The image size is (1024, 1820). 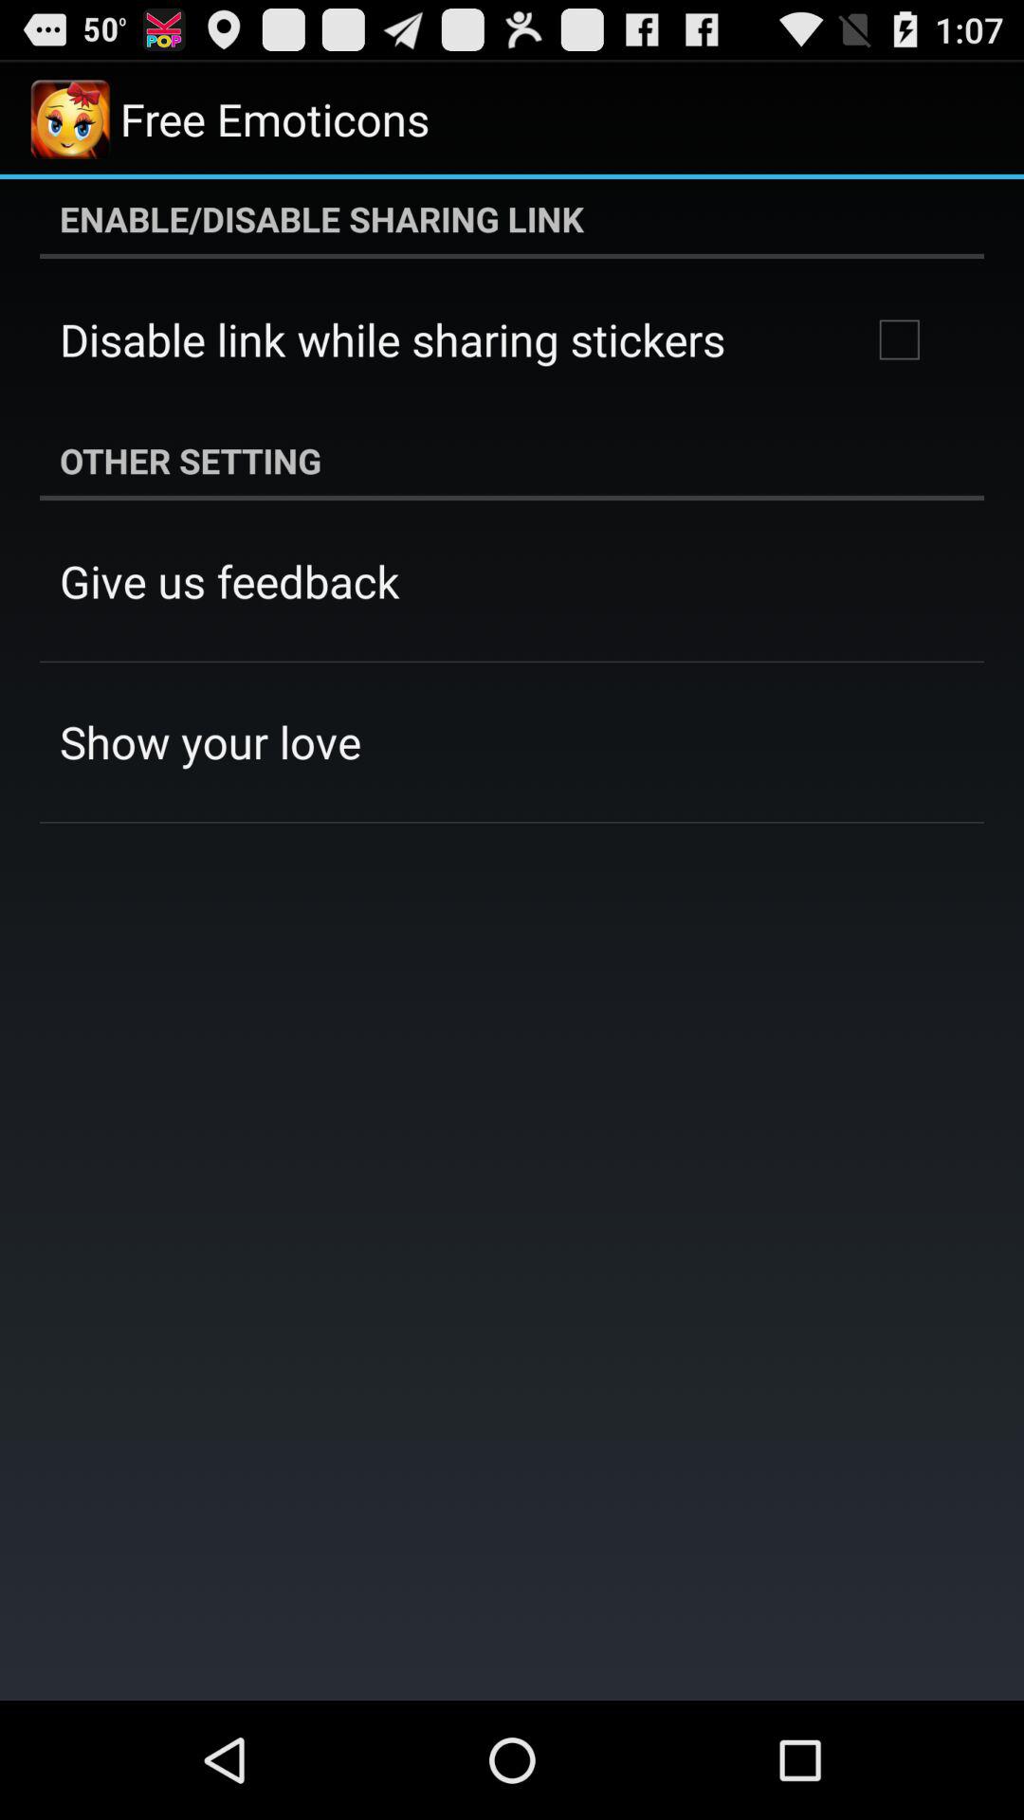 I want to click on swipe to the give us feedback, so click(x=229, y=581).